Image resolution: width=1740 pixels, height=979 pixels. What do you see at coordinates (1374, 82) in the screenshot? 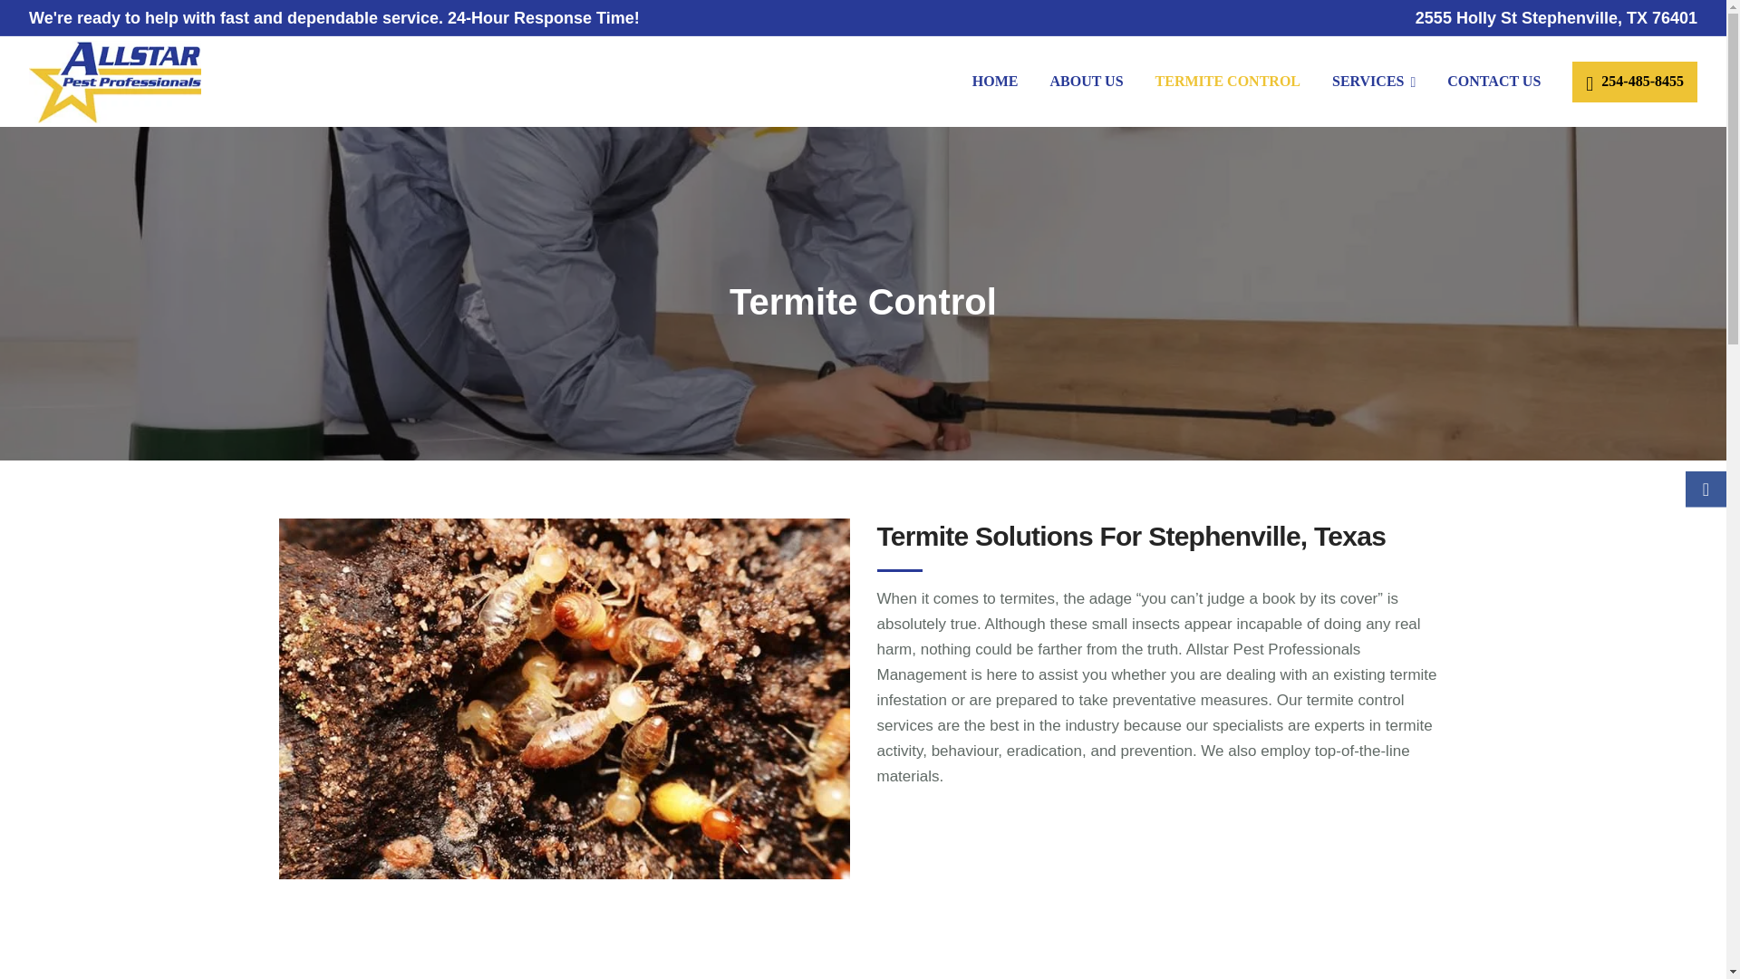
I see `SERVICES` at bounding box center [1374, 82].